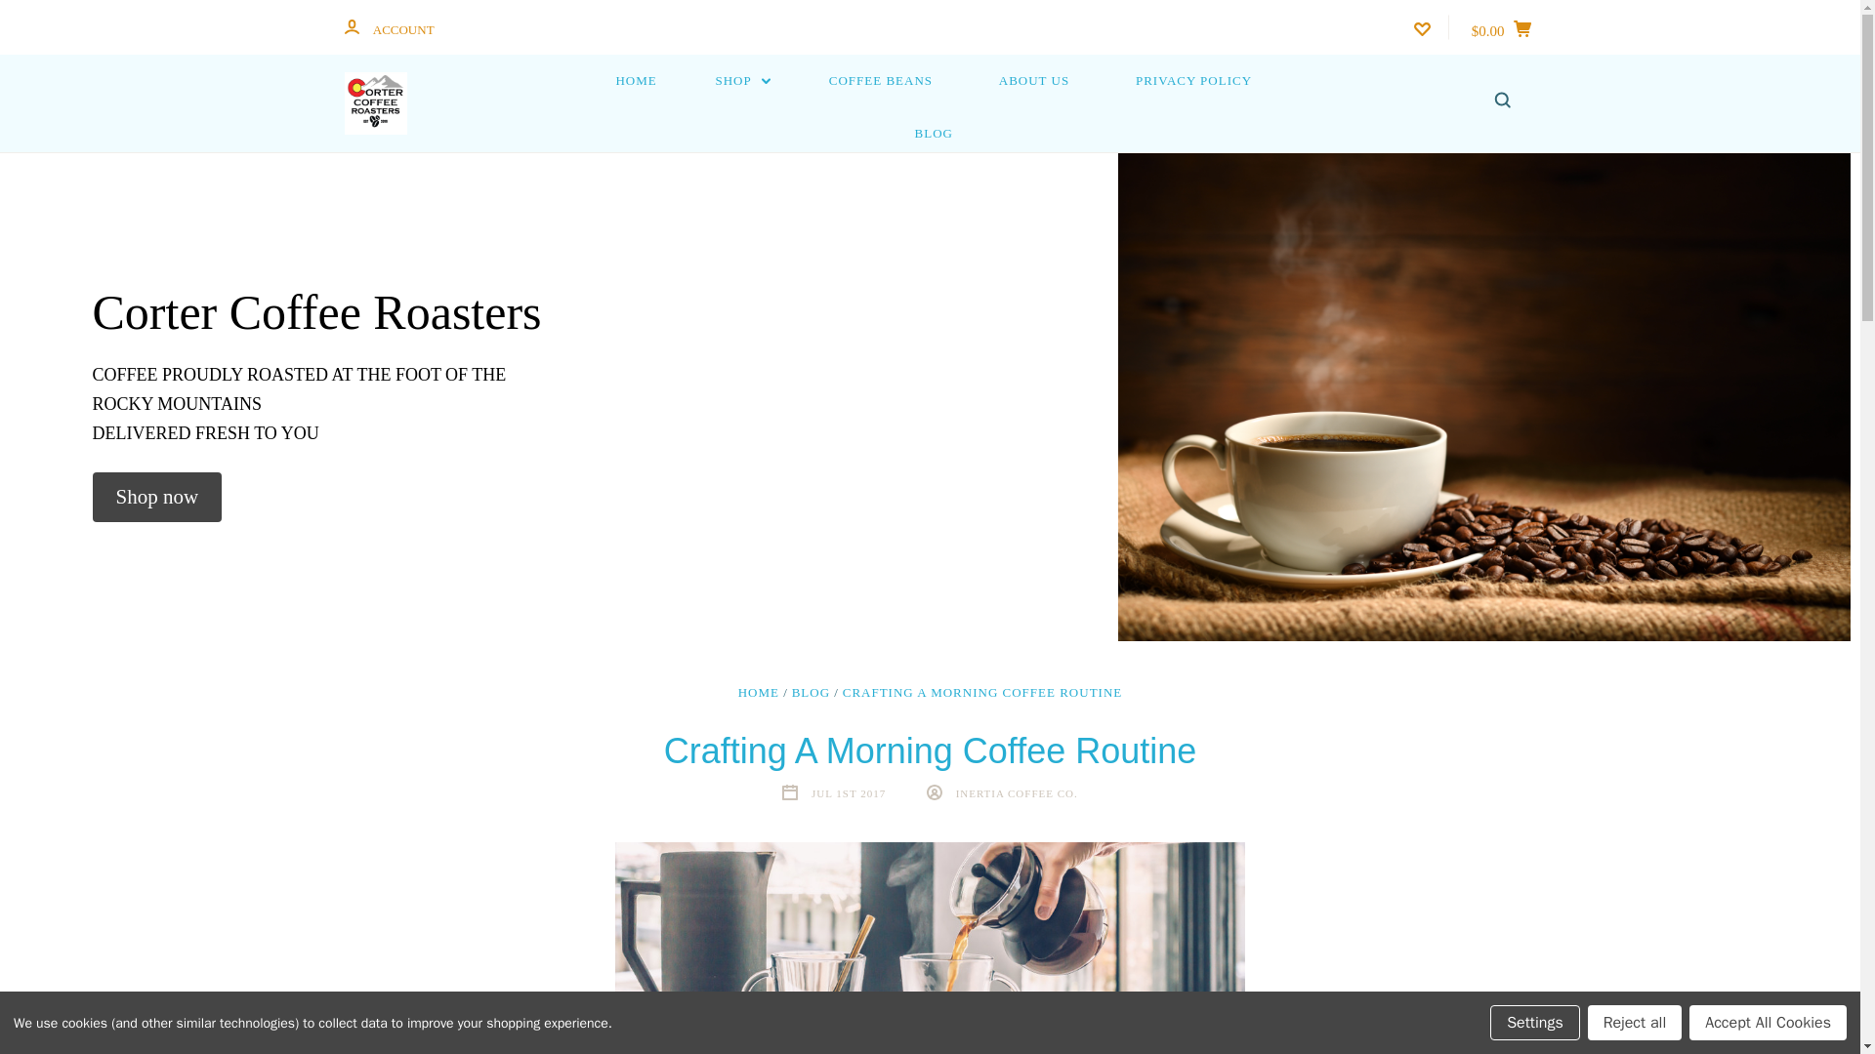 Image resolution: width=1875 pixels, height=1054 pixels. What do you see at coordinates (635, 81) in the screenshot?
I see `HOME` at bounding box center [635, 81].